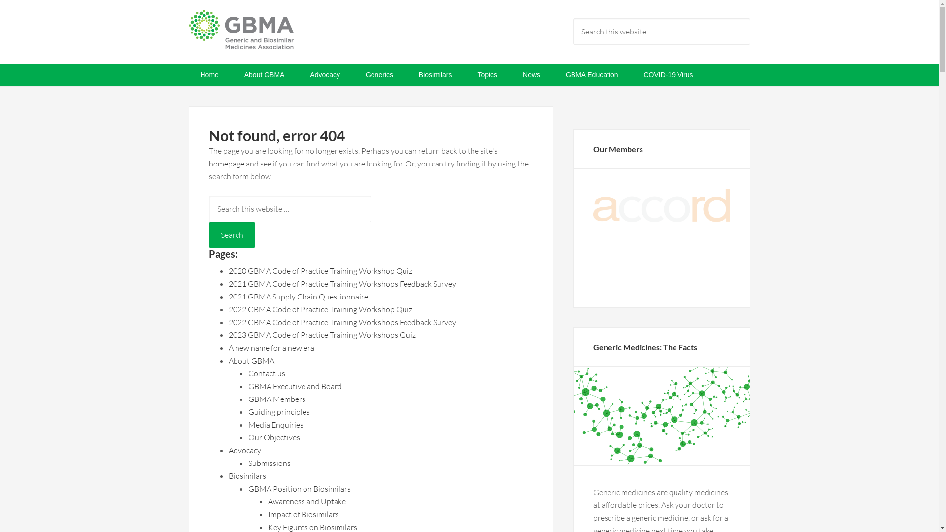  What do you see at coordinates (251, 361) in the screenshot?
I see `About GBMA` at bounding box center [251, 361].